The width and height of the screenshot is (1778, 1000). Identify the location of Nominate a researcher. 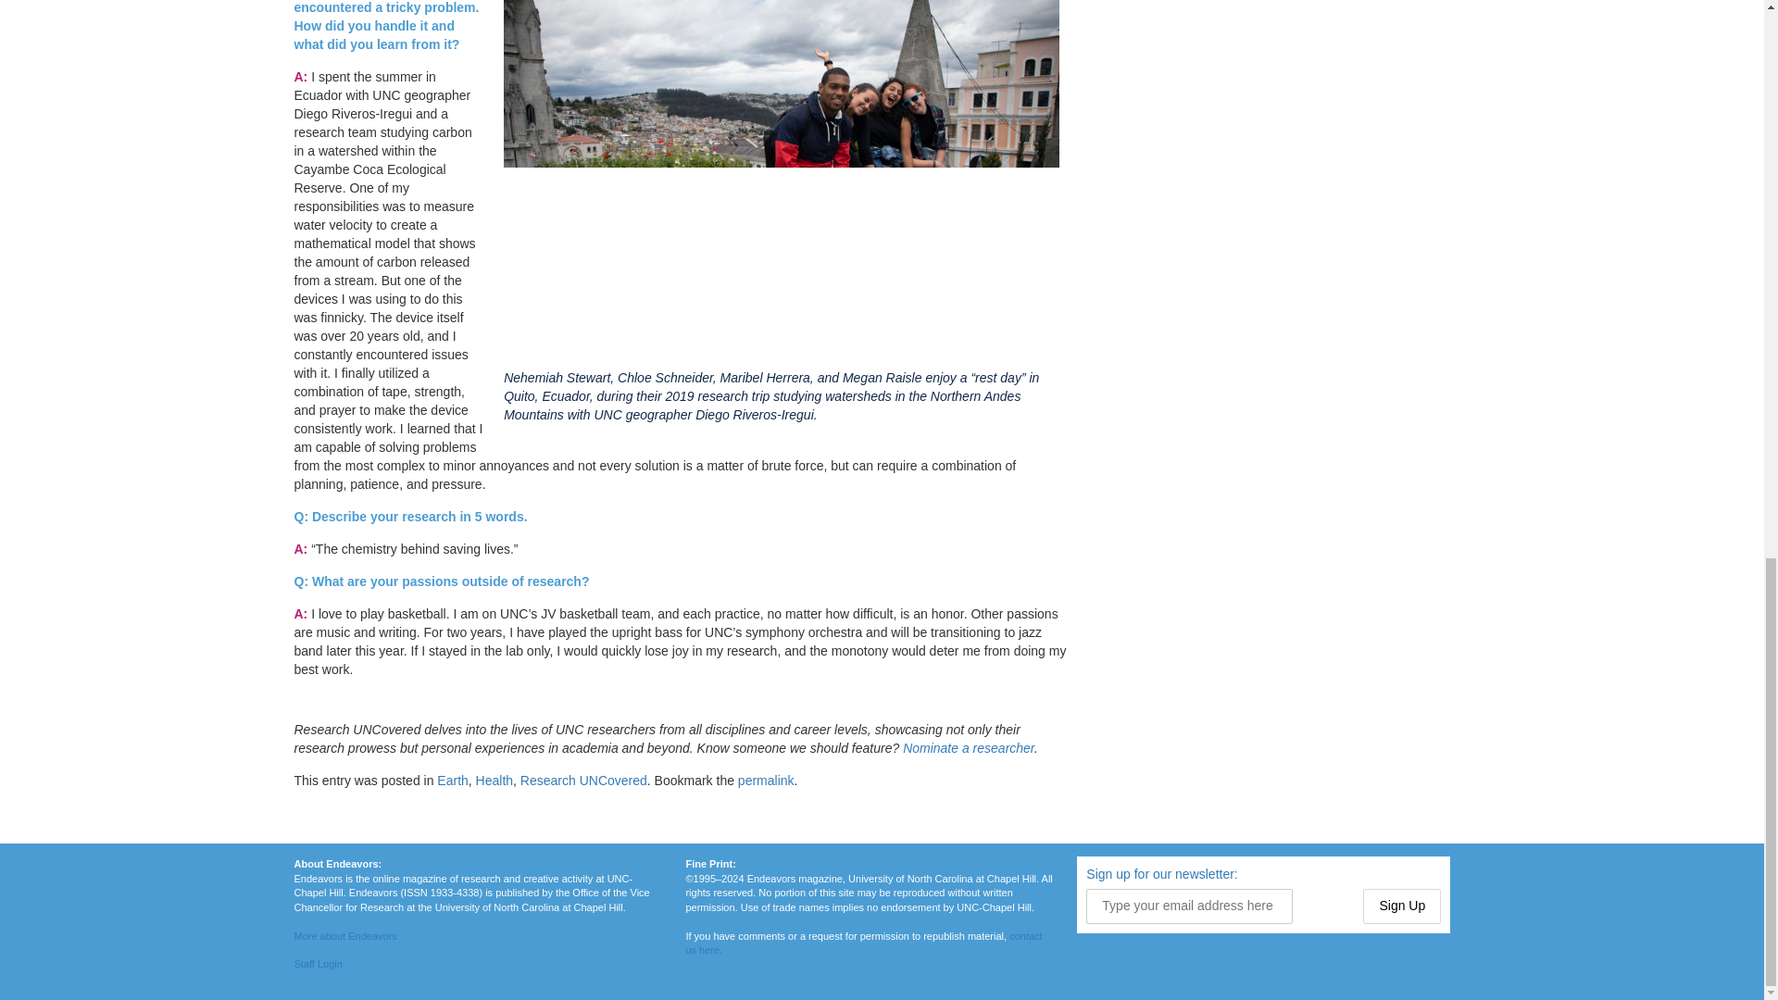
(969, 748).